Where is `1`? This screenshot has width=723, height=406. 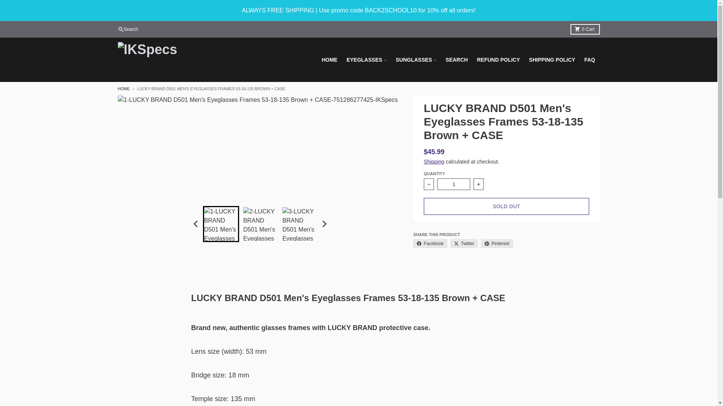
1 is located at coordinates (454, 184).